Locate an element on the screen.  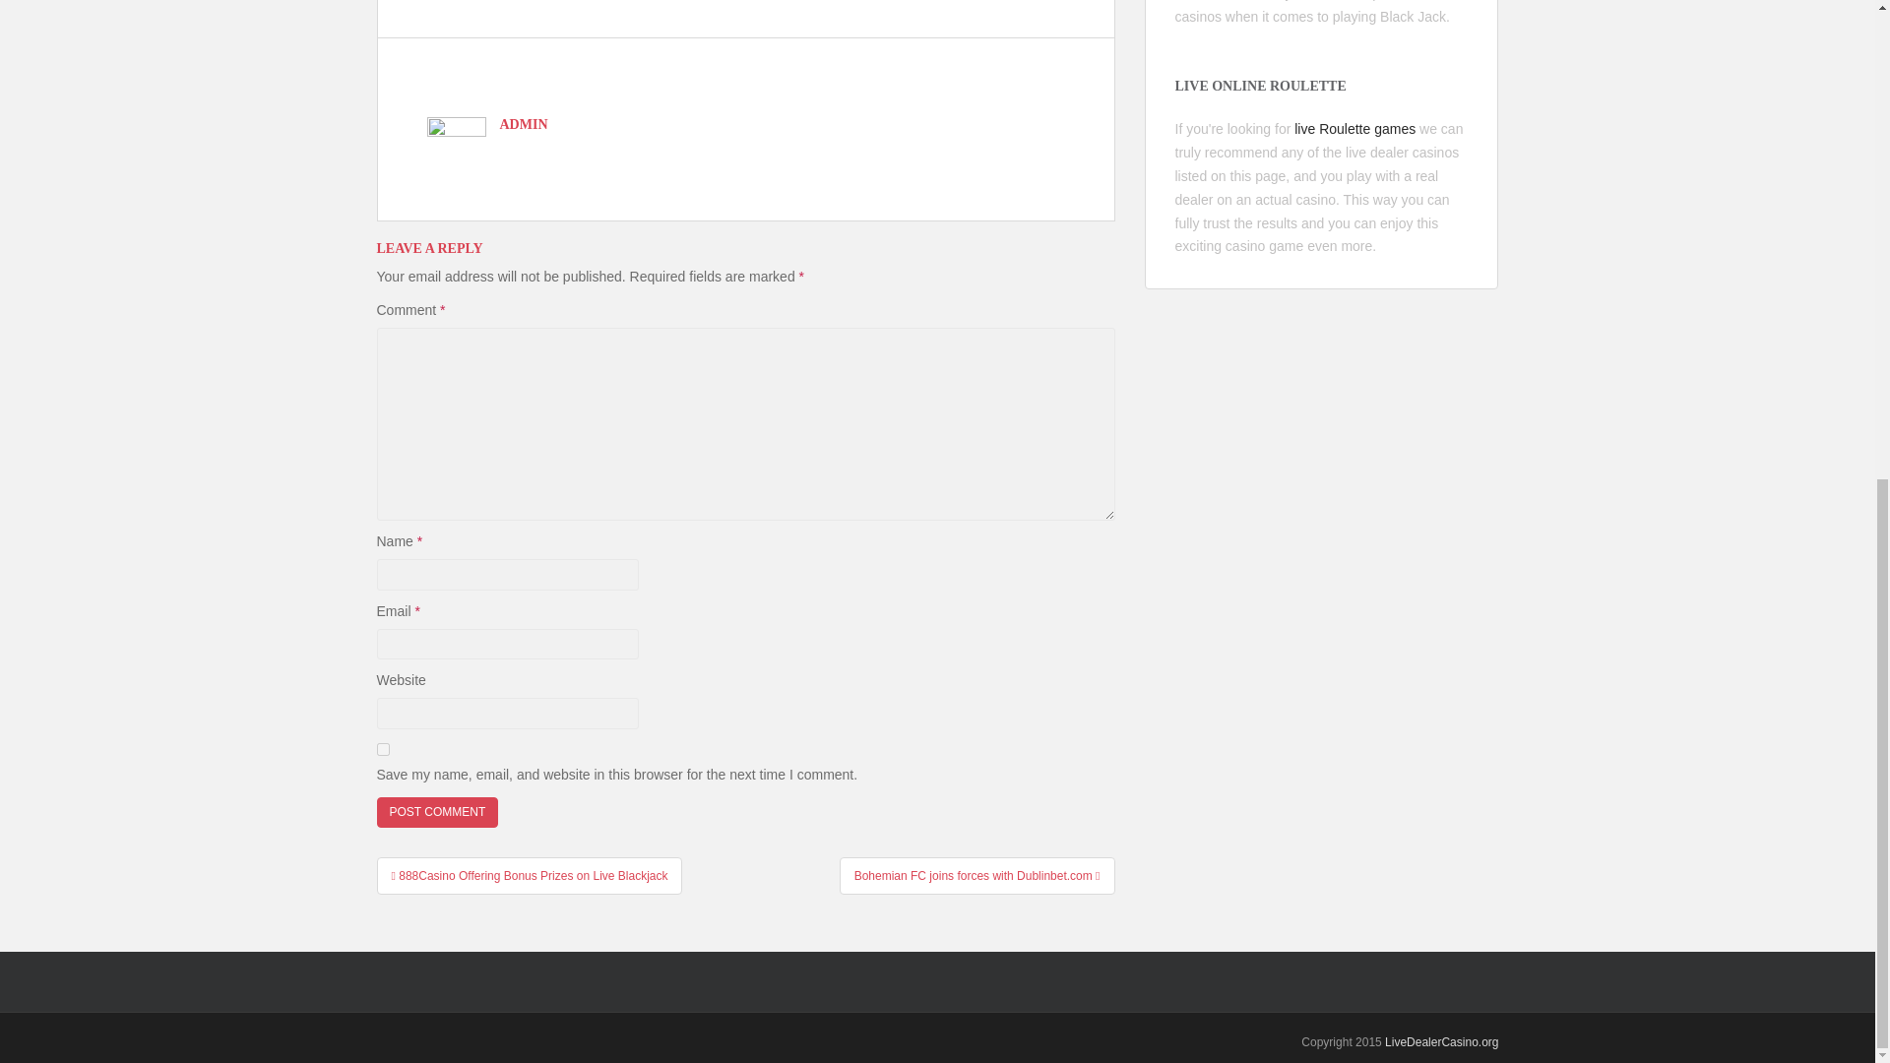
Bohemian FC joins forces with Dublinbet.com is located at coordinates (976, 876).